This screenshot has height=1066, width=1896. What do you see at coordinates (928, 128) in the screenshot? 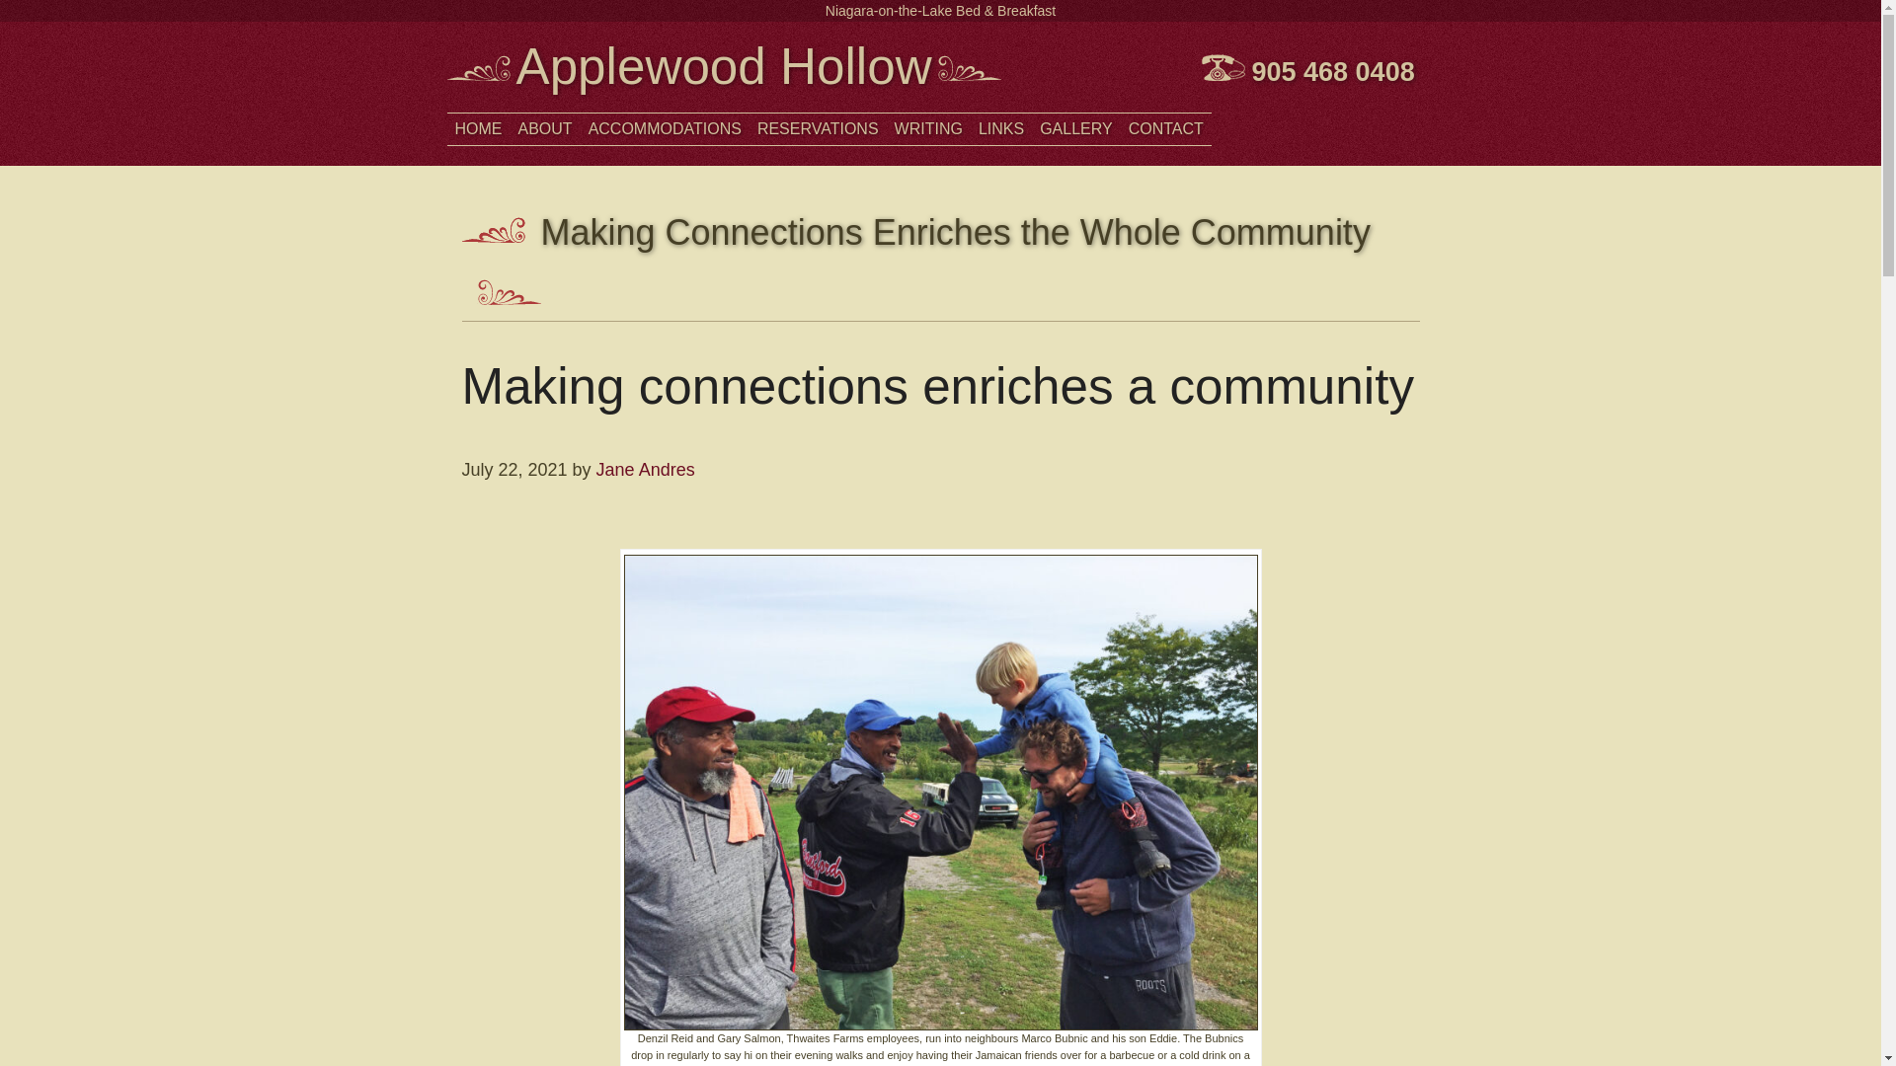
I see `WRITING` at bounding box center [928, 128].